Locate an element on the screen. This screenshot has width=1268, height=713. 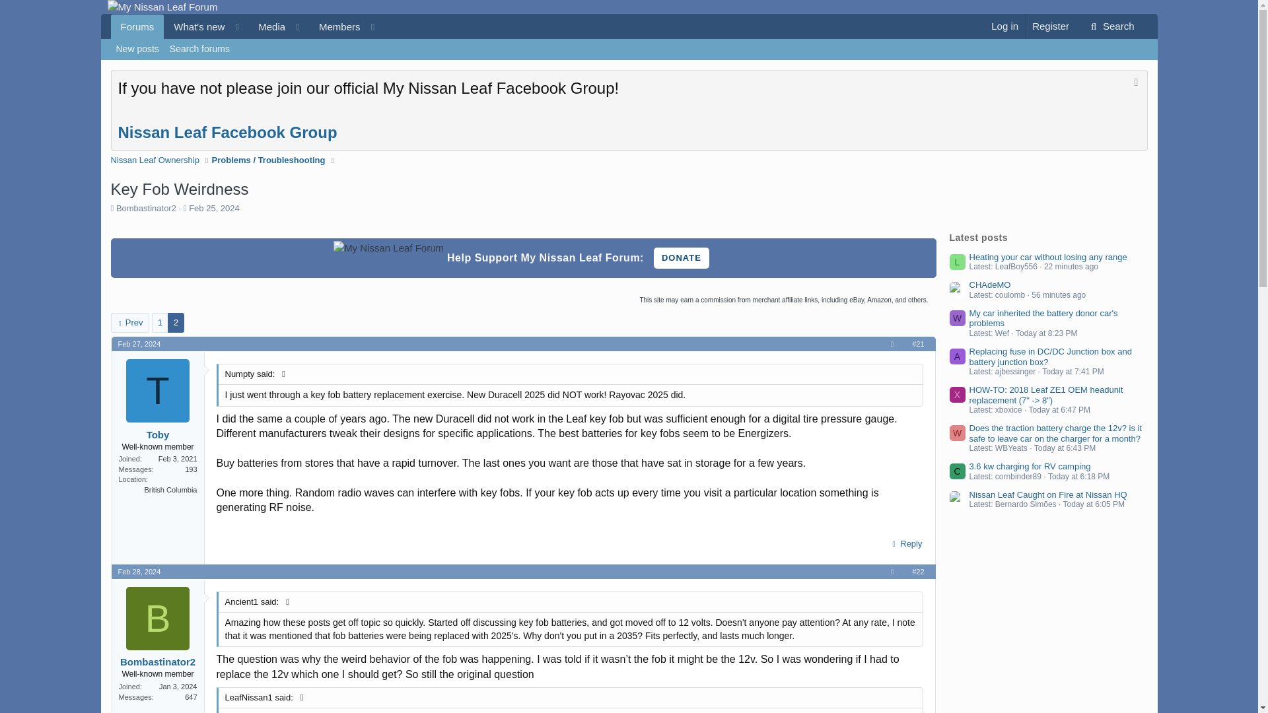
Forums is located at coordinates (137, 26).